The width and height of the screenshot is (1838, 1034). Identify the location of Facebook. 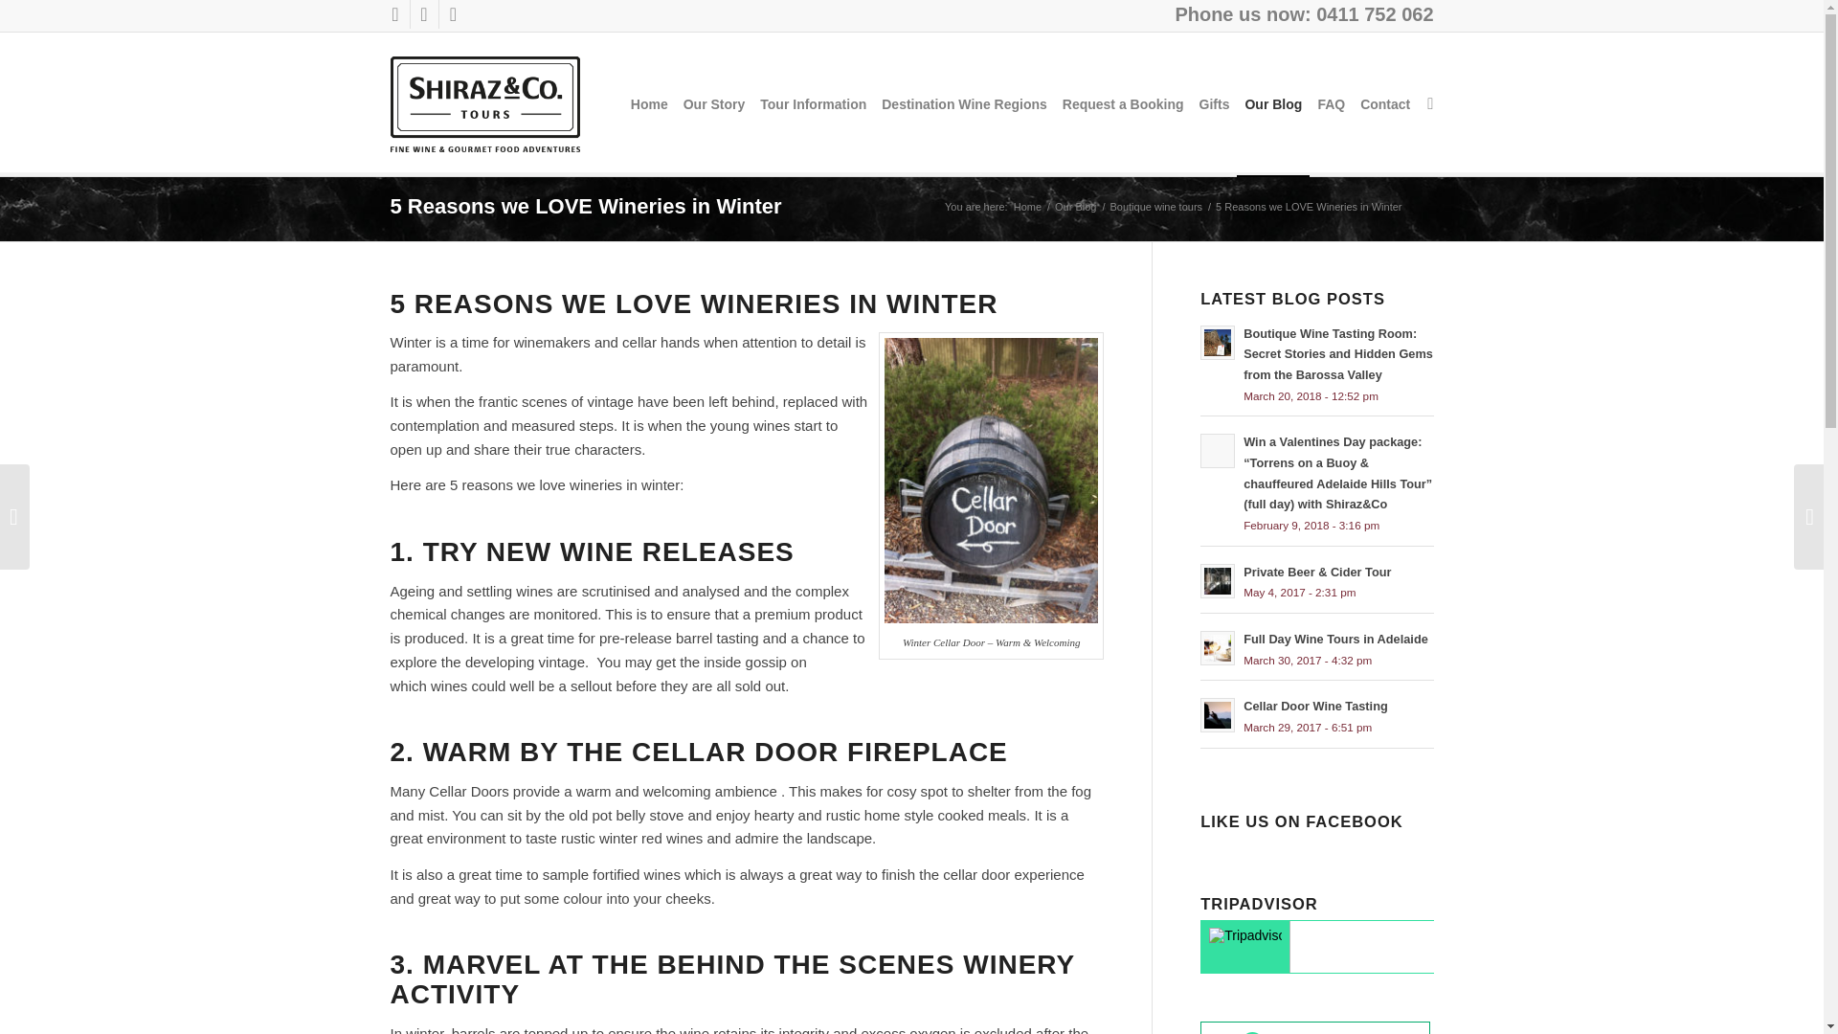
(394, 14).